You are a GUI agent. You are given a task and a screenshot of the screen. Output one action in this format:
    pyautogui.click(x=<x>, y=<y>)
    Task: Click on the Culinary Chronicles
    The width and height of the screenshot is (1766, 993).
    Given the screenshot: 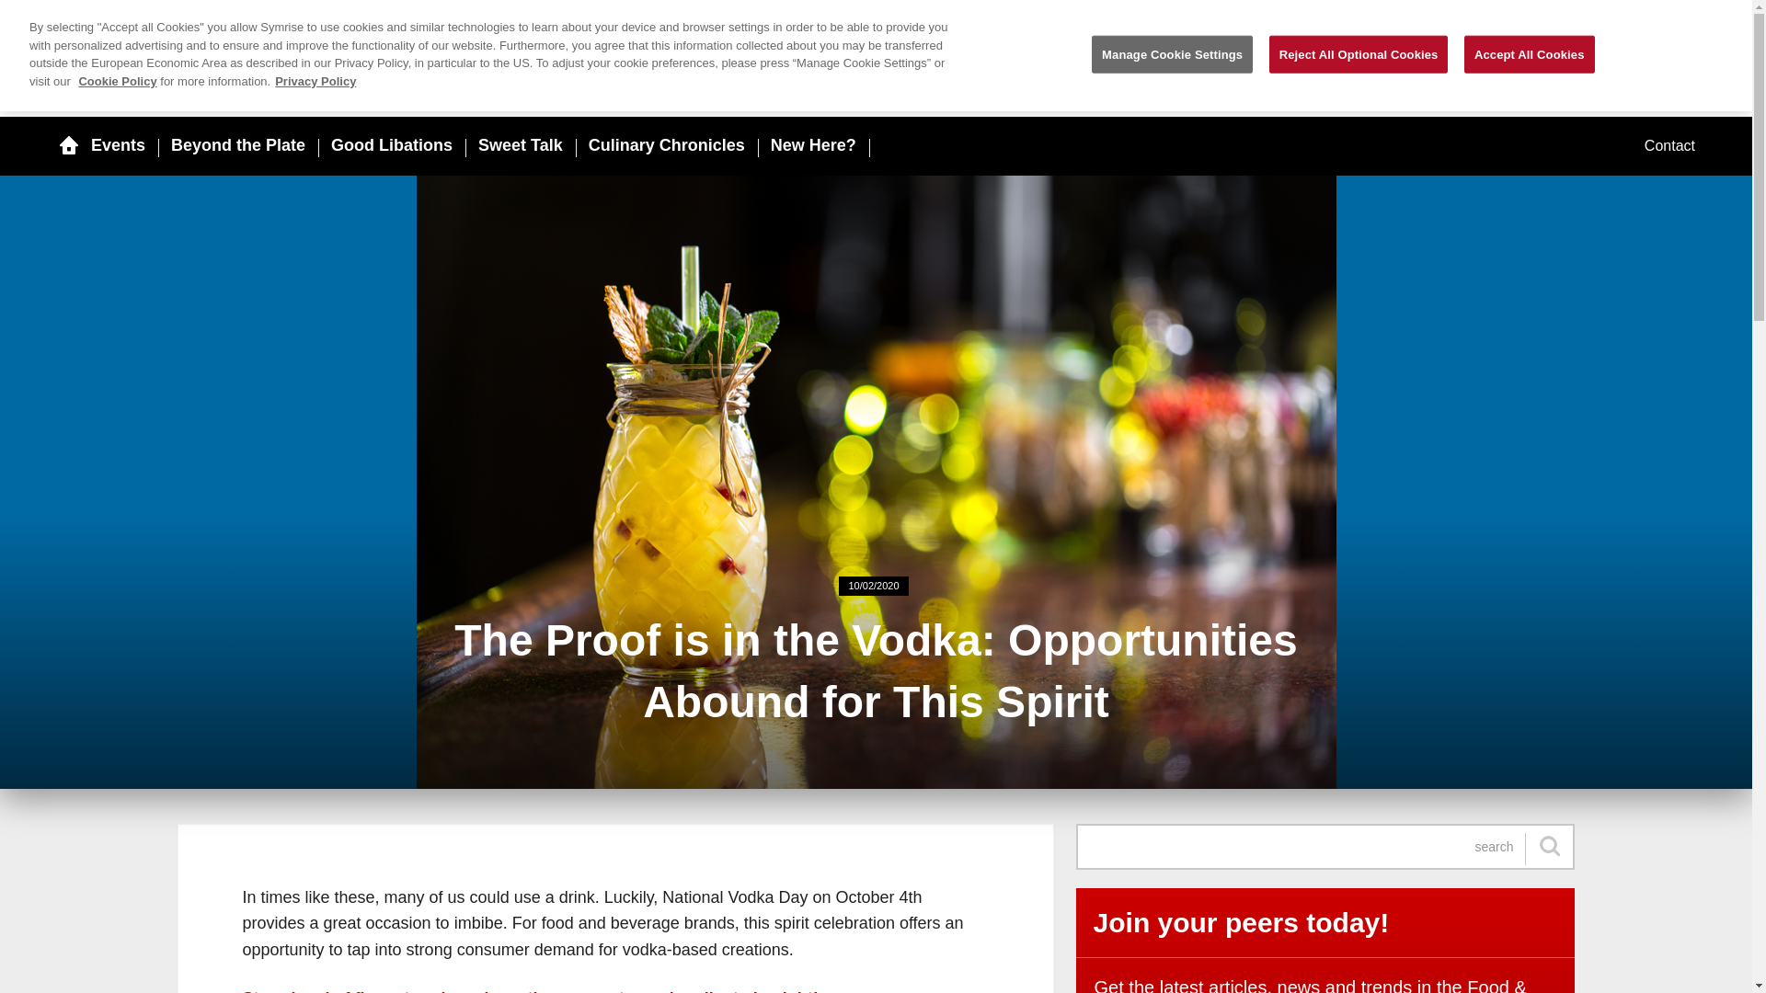 What is the action you would take?
    pyautogui.click(x=666, y=145)
    